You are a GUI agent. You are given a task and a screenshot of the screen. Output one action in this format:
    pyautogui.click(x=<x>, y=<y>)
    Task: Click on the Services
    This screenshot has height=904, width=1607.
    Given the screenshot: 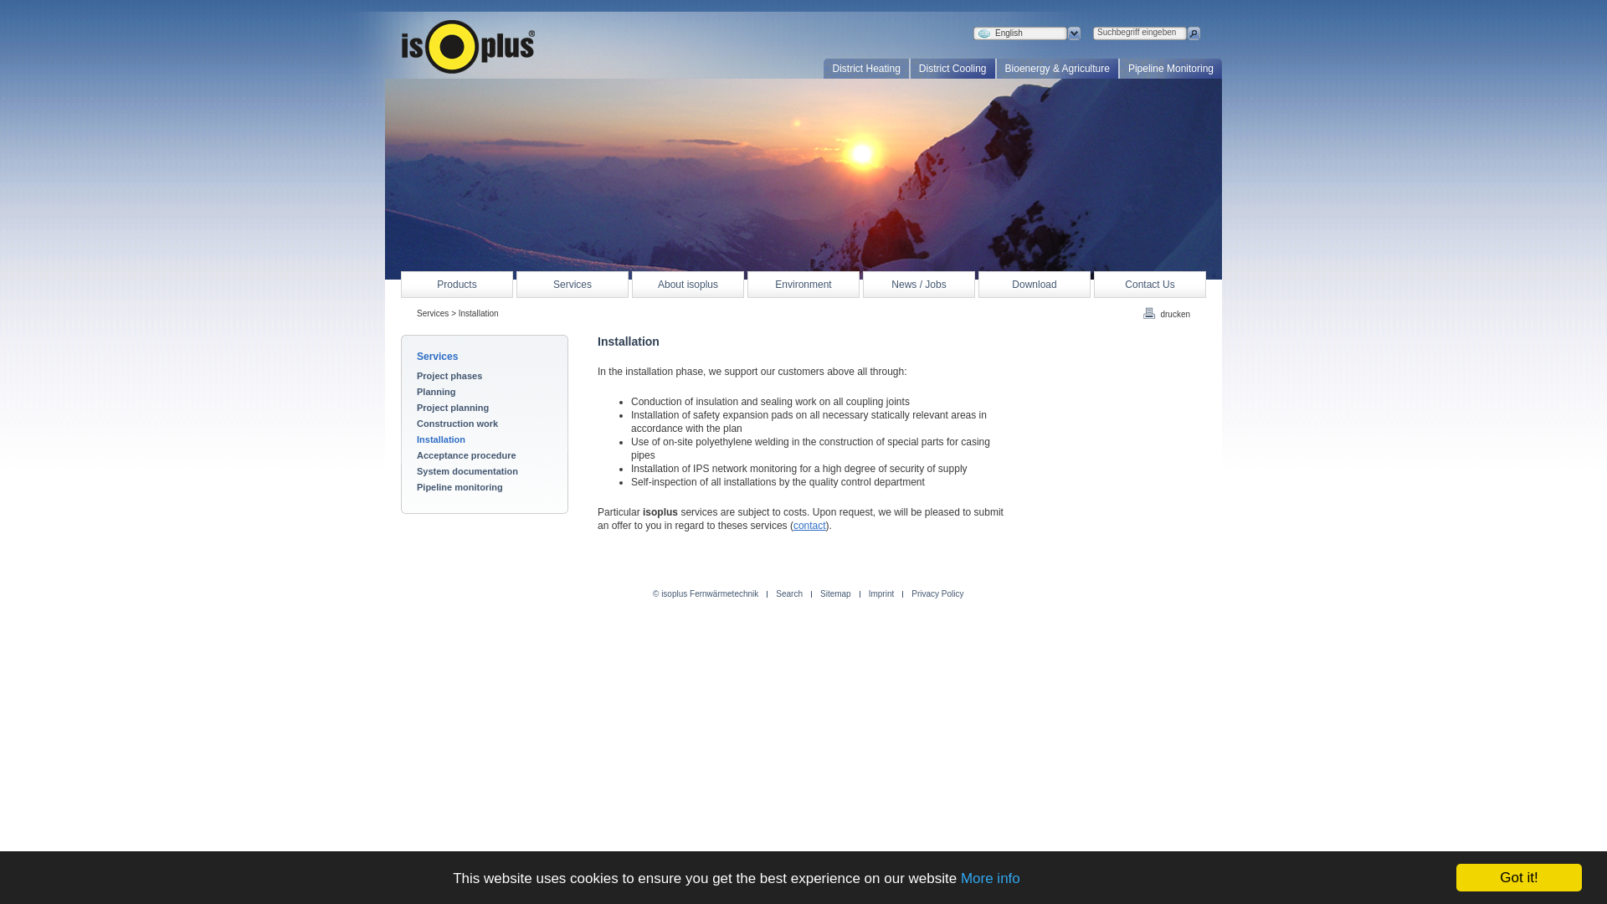 What is the action you would take?
    pyautogui.click(x=572, y=285)
    